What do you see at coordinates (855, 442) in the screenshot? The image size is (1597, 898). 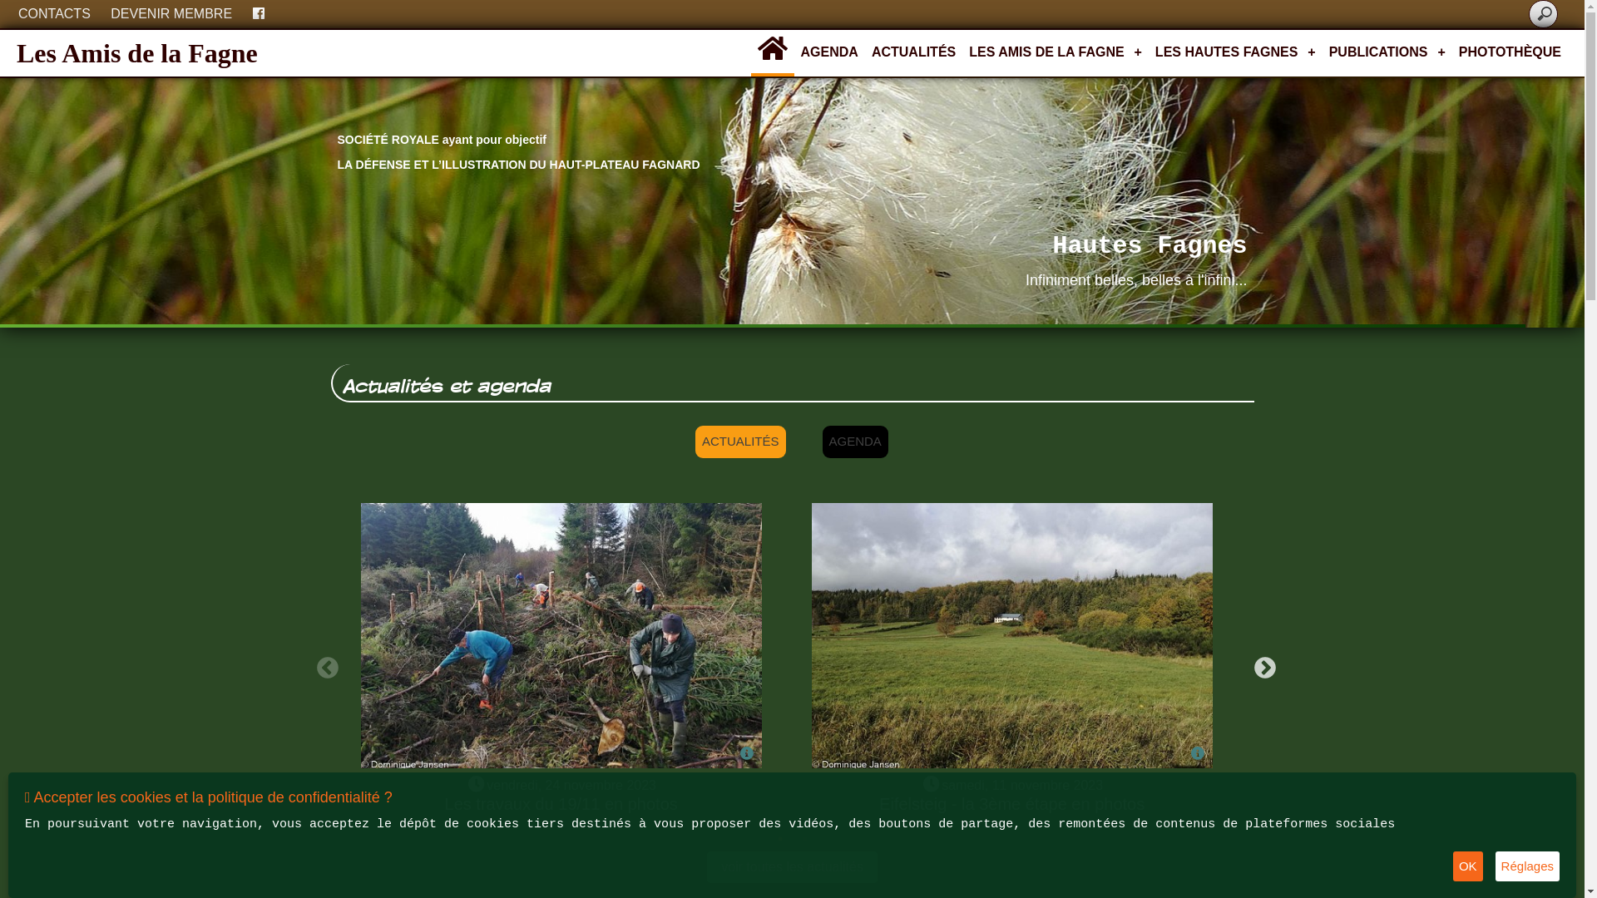 I see `AGENDA` at bounding box center [855, 442].